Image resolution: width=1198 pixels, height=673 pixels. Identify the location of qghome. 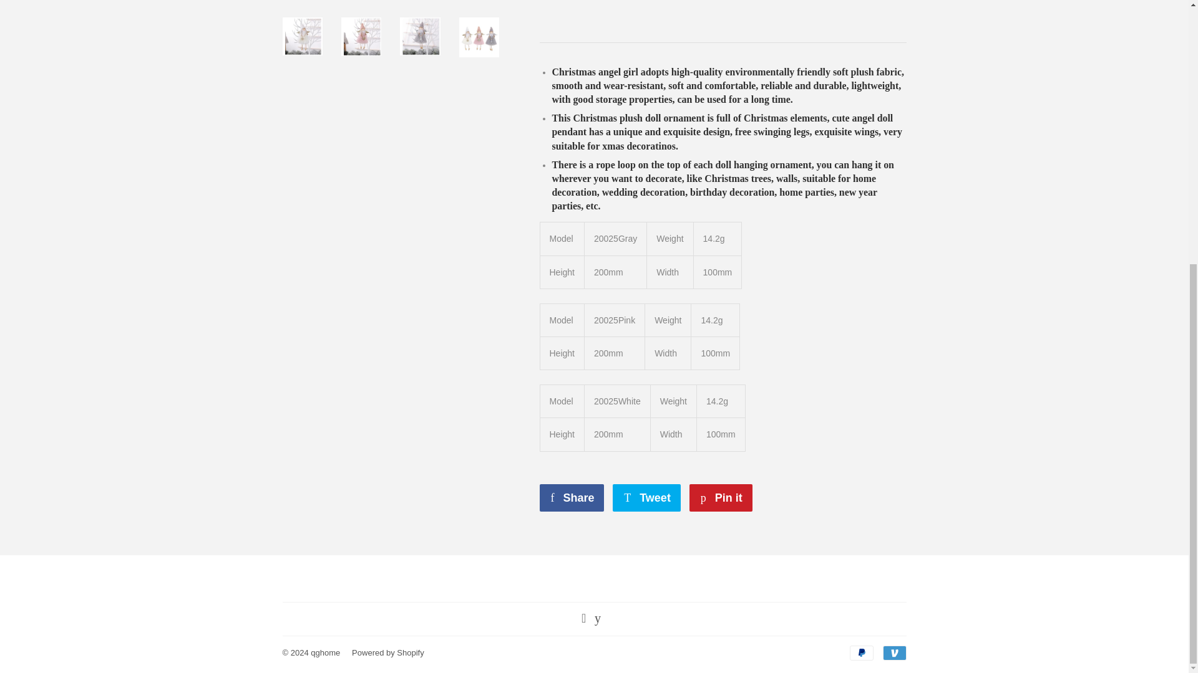
(325, 653).